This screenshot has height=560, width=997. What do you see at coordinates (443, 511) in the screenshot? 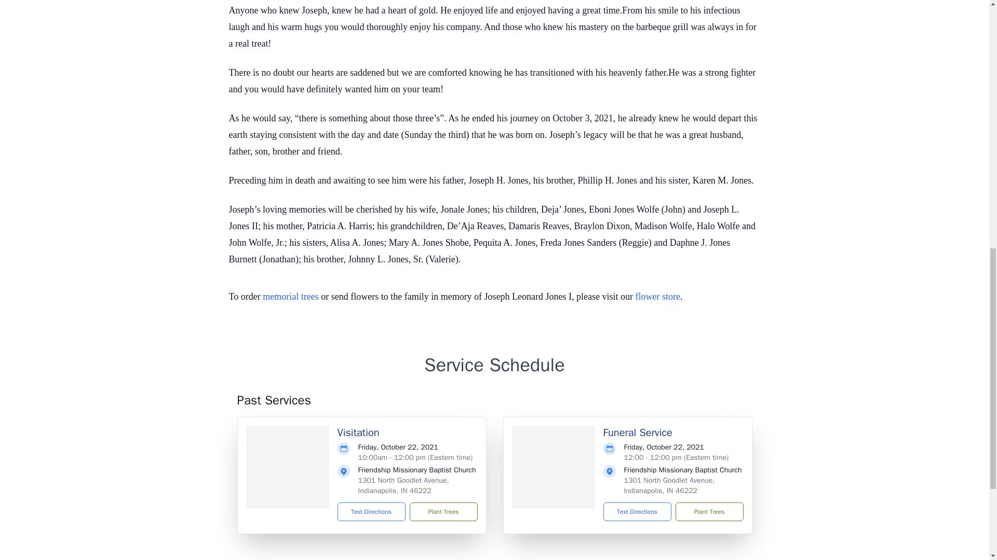
I see `Plant Trees` at bounding box center [443, 511].